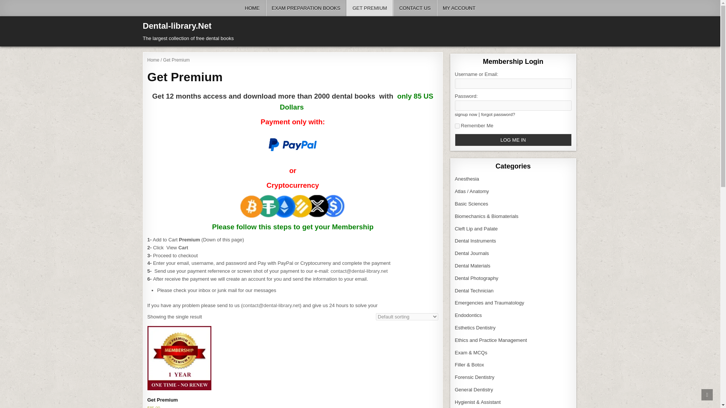  What do you see at coordinates (476, 229) in the screenshot?
I see `Cleft Lip and Palate` at bounding box center [476, 229].